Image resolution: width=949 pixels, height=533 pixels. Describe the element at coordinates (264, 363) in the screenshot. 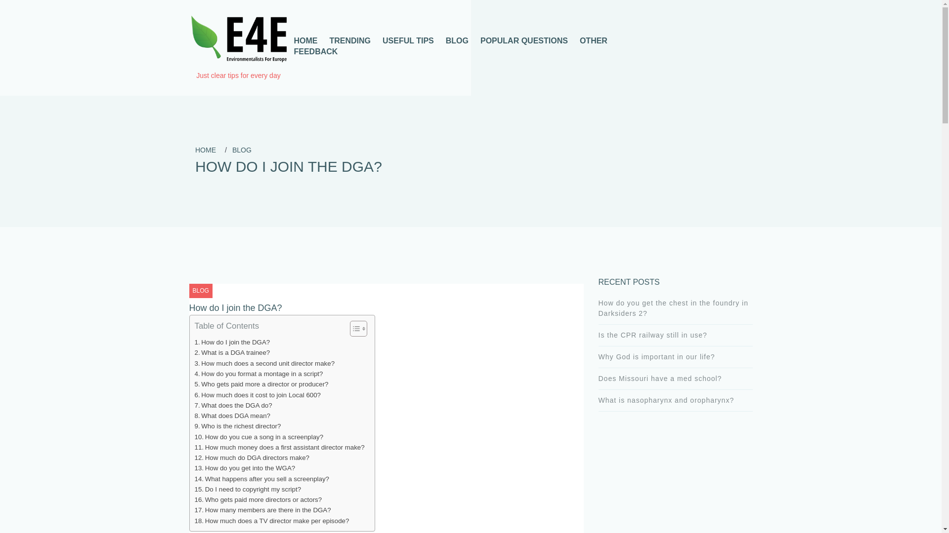

I see `How much does a second unit director make?` at that location.